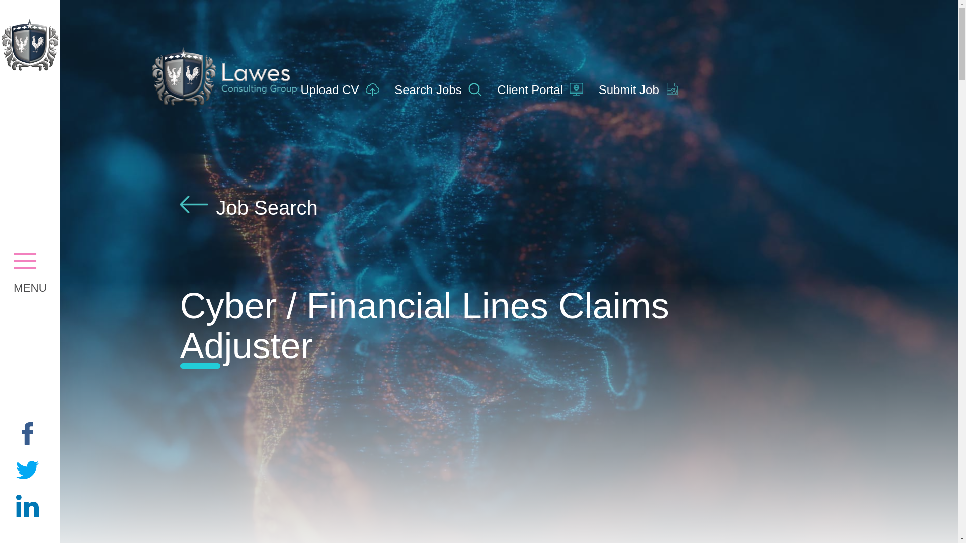 This screenshot has width=966, height=543. Describe the element at coordinates (155, 440) in the screenshot. I see `Privacy Policy` at that location.